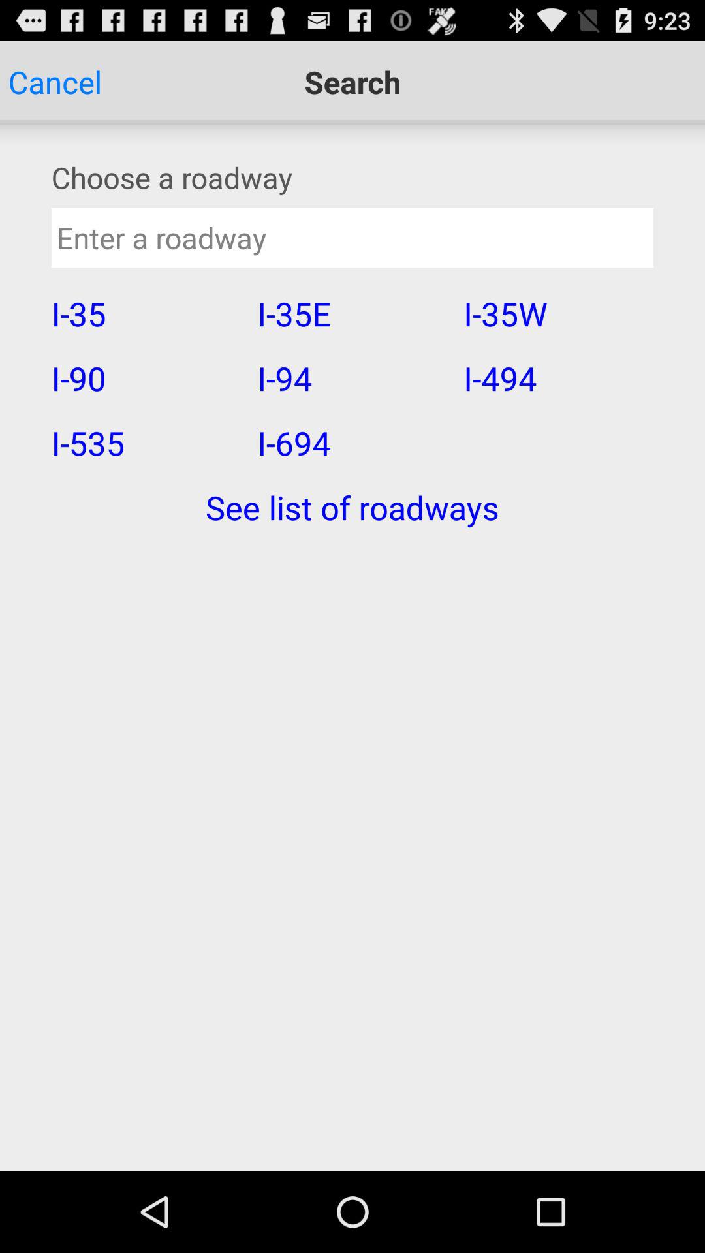 The height and width of the screenshot is (1253, 705). Describe the element at coordinates (146, 313) in the screenshot. I see `click the app to the left of i-35e icon` at that location.